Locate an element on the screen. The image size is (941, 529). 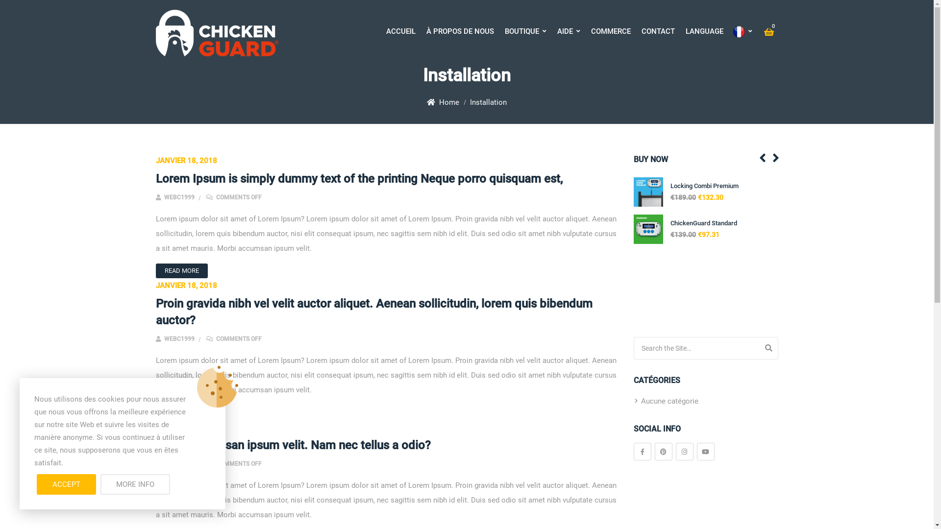
BOUTIQUE is located at coordinates (525, 31).